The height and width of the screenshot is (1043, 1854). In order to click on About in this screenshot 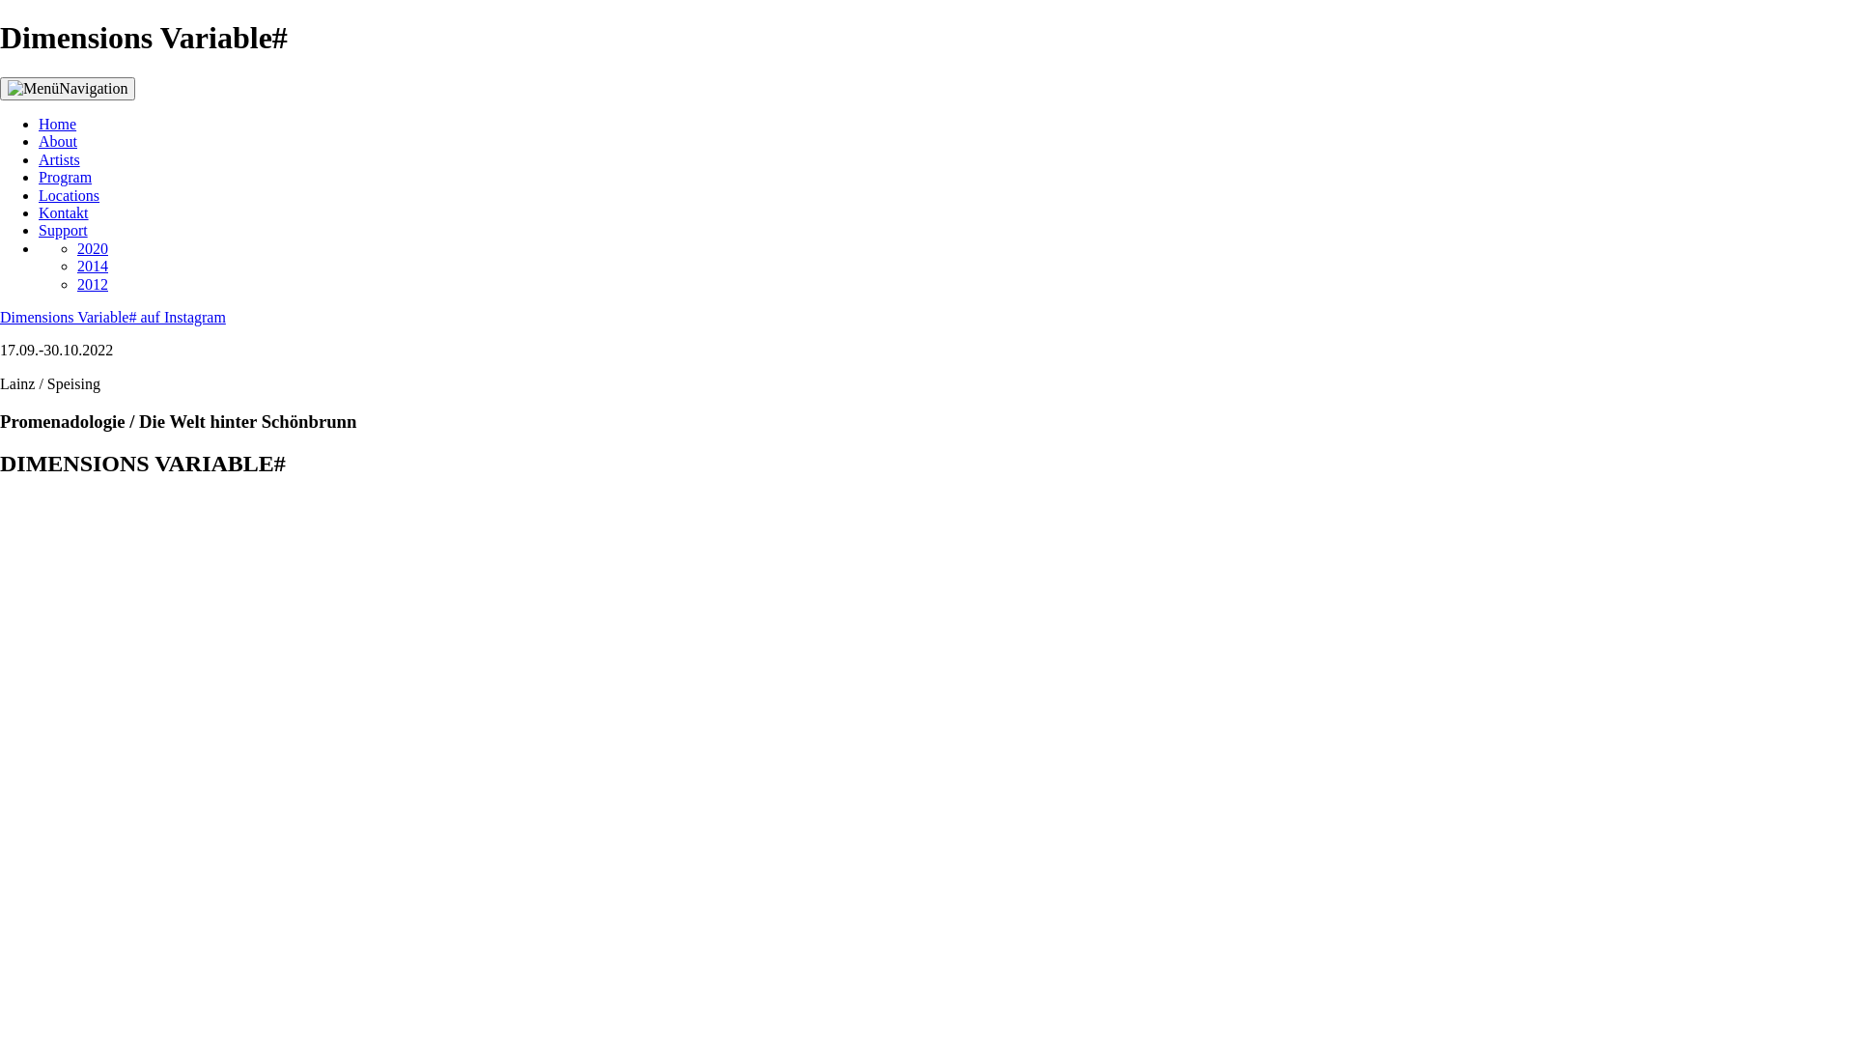, I will do `click(58, 141)`.